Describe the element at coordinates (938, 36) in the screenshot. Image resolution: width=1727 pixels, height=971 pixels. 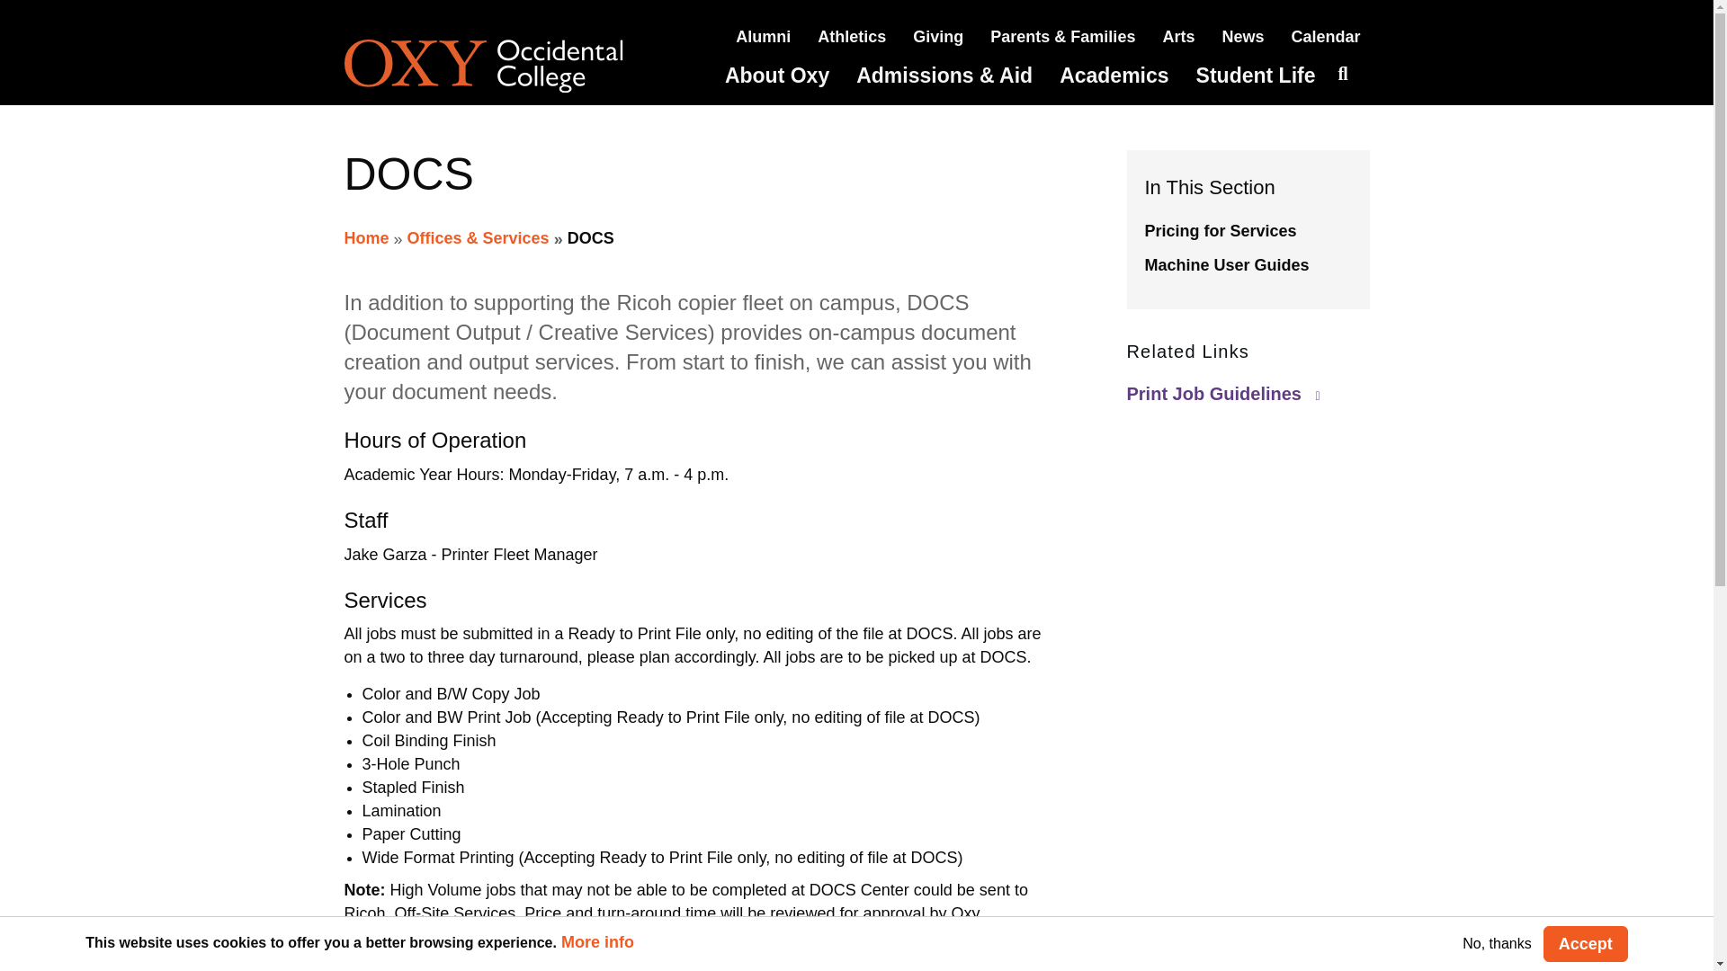
I see `Giving` at that location.